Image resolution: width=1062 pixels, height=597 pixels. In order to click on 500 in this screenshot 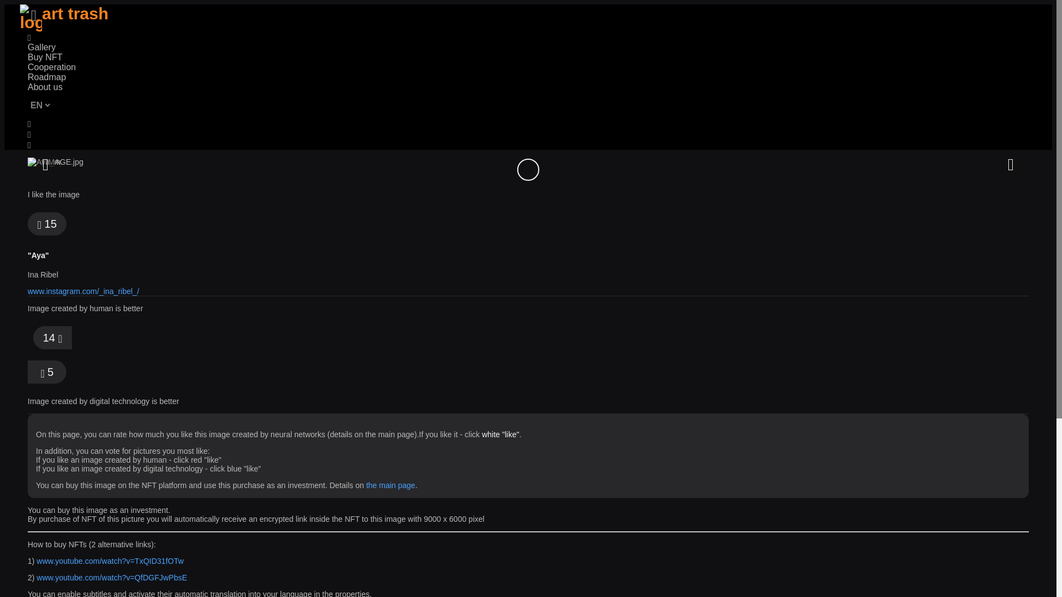, I will do `click(528, 169)`.